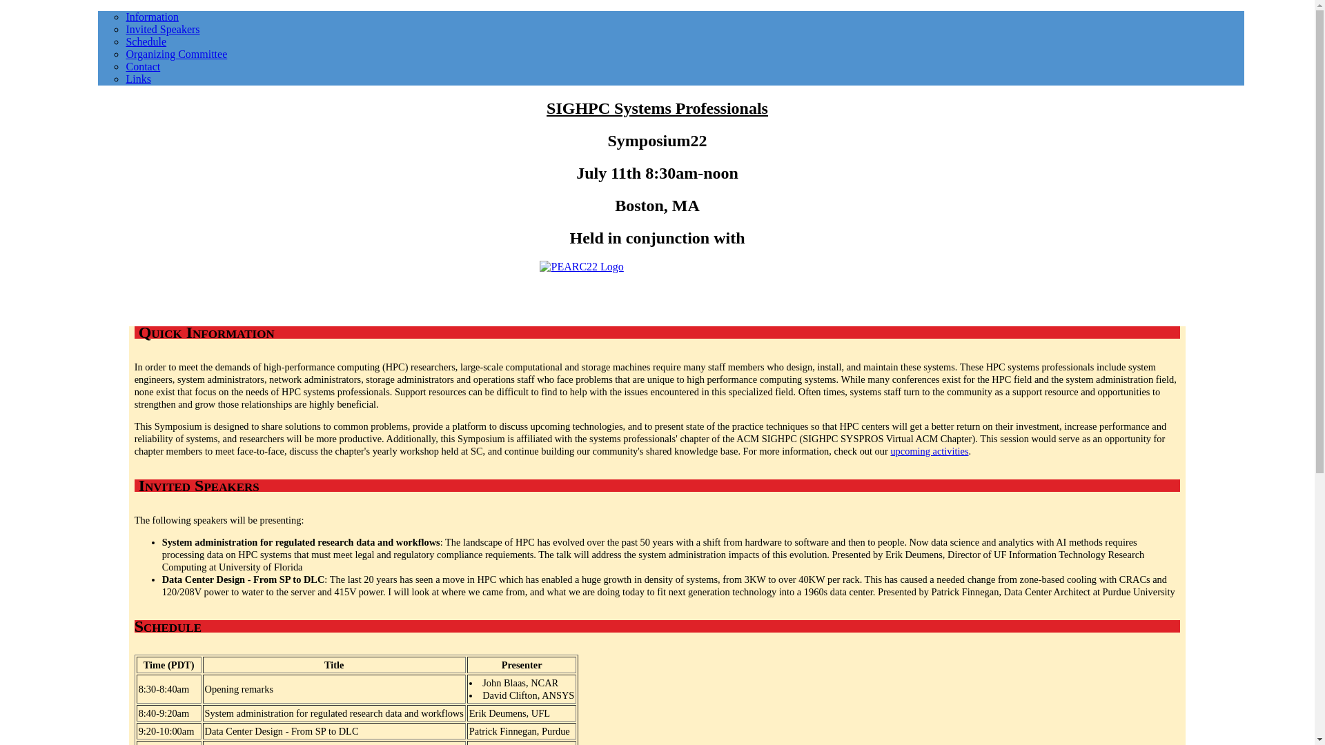 Image resolution: width=1325 pixels, height=745 pixels. Describe the element at coordinates (138, 79) in the screenshot. I see `Links` at that location.